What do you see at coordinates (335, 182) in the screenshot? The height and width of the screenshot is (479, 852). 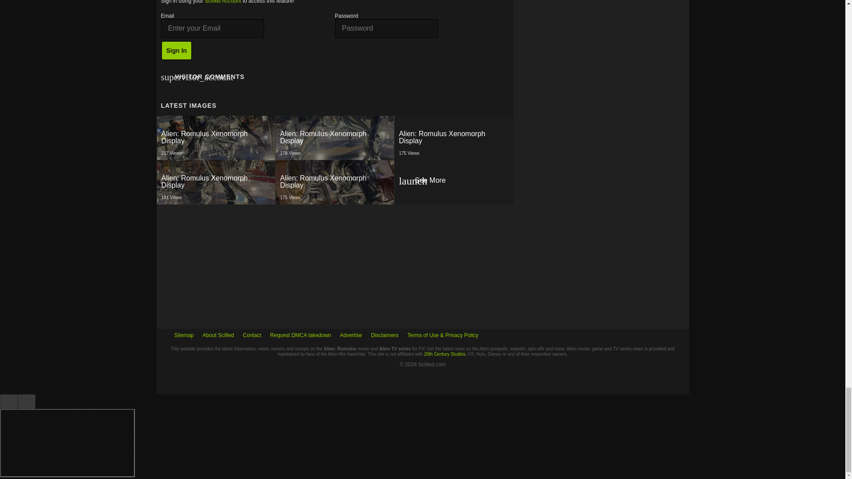 I see `See More` at bounding box center [335, 182].